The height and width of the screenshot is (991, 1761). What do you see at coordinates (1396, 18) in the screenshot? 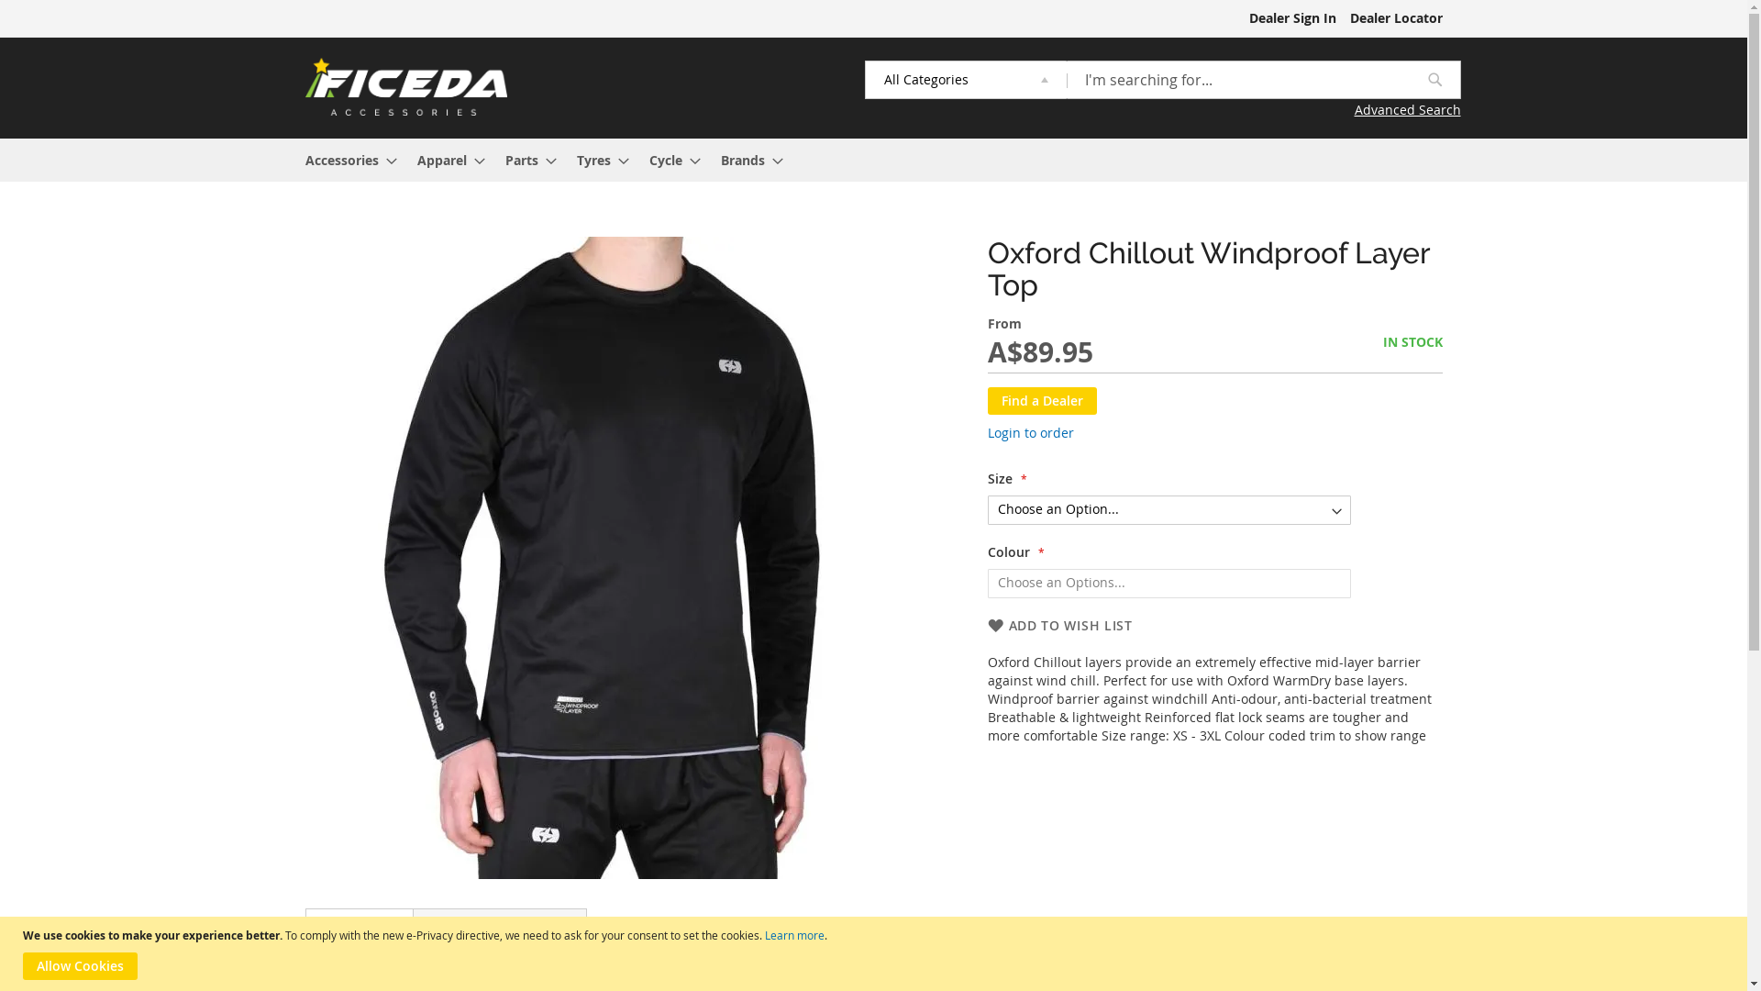
I see `Dealer Locator` at bounding box center [1396, 18].